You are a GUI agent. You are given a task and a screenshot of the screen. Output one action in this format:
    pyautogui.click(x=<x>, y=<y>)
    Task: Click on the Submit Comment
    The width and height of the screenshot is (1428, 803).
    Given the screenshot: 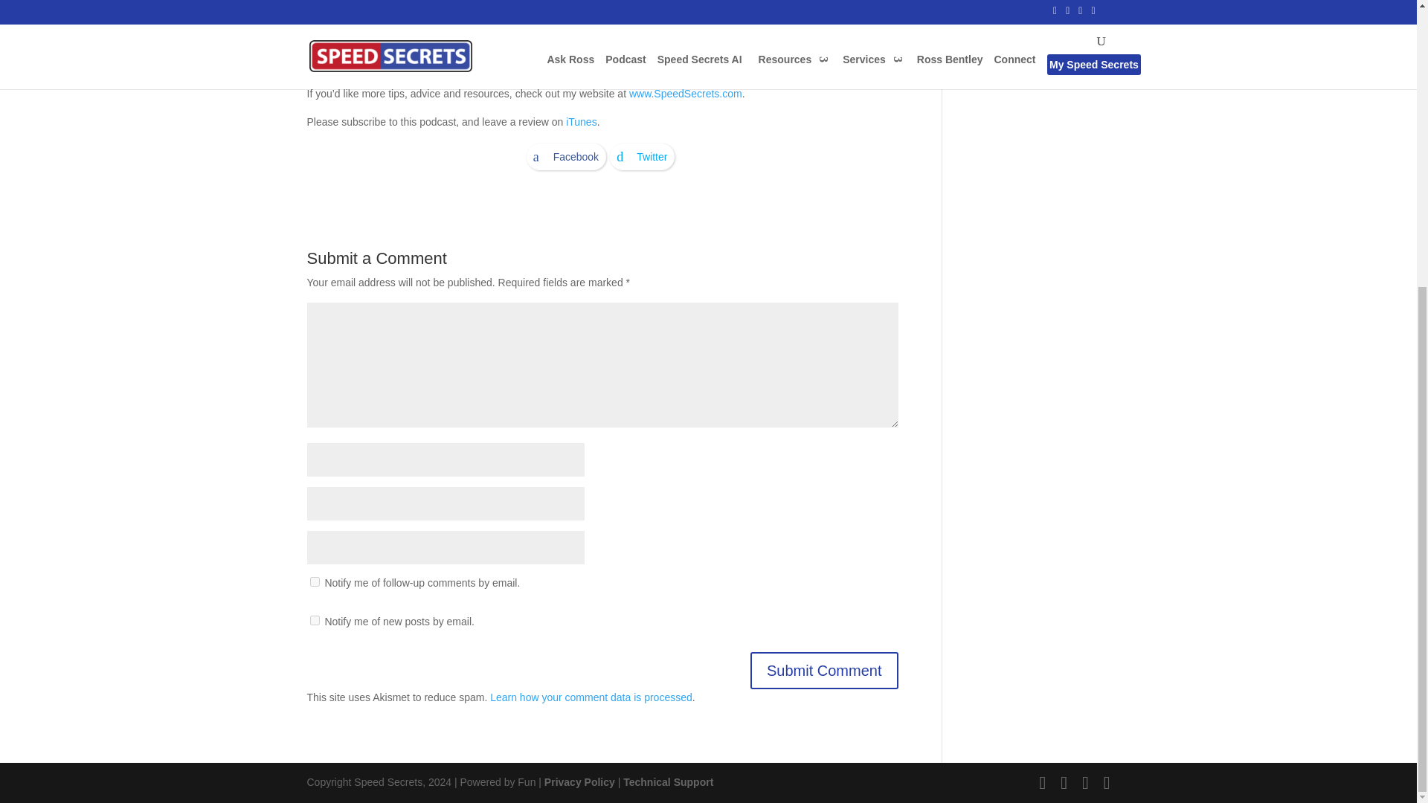 What is the action you would take?
    pyautogui.click(x=824, y=670)
    